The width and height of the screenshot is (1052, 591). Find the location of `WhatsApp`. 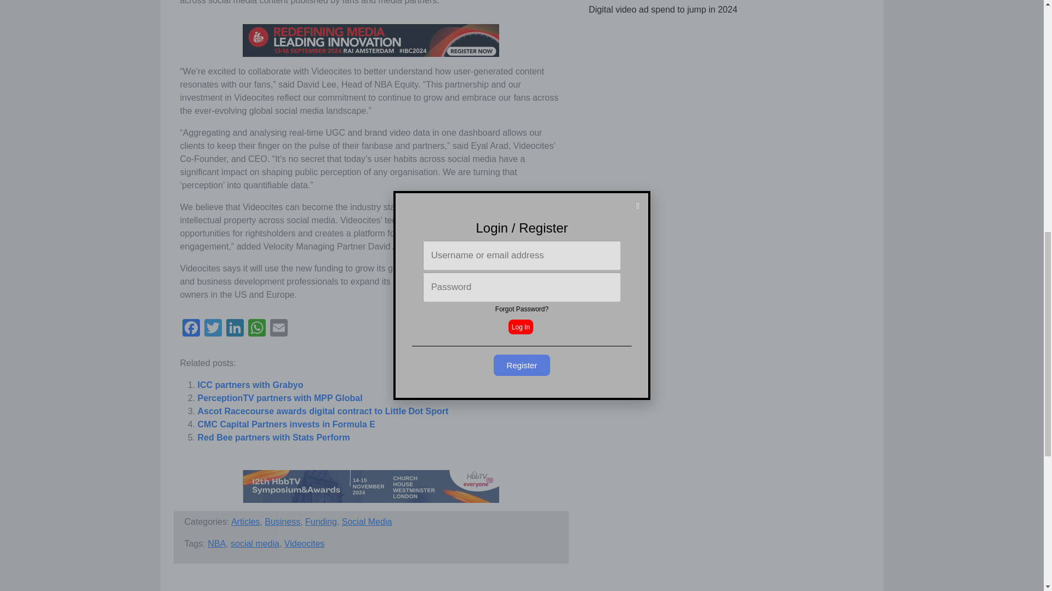

WhatsApp is located at coordinates (256, 329).